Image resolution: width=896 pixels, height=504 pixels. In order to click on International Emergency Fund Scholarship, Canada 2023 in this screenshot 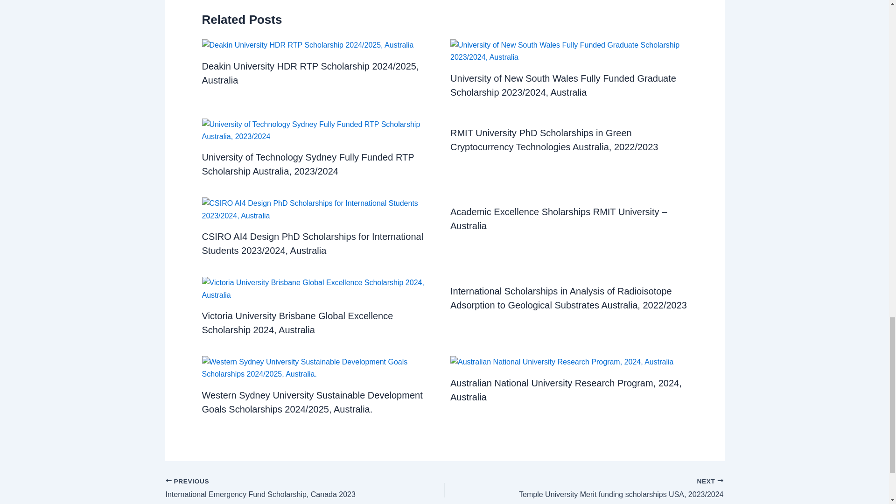, I will do `click(277, 489)`.